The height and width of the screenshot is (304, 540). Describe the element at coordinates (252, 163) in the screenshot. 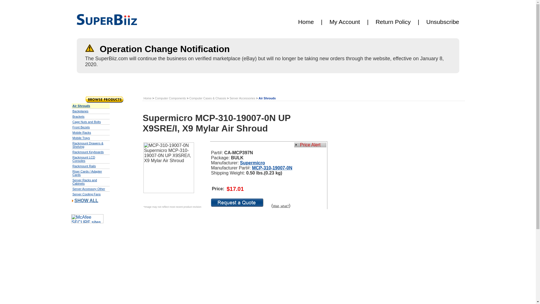

I see `Supermicro` at that location.